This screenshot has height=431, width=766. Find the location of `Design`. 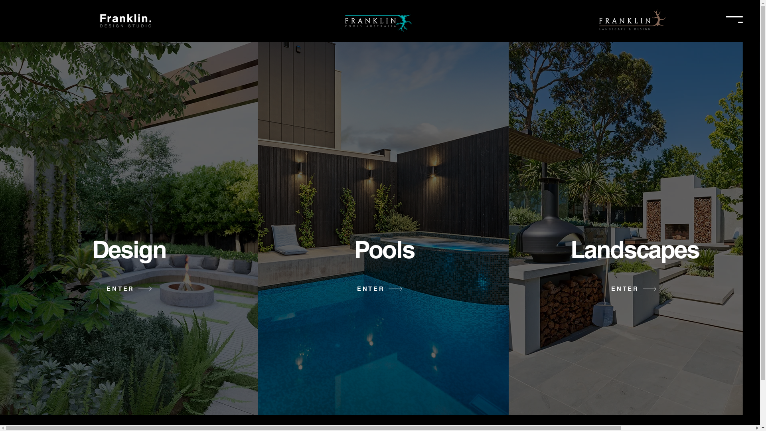

Design is located at coordinates (129, 249).